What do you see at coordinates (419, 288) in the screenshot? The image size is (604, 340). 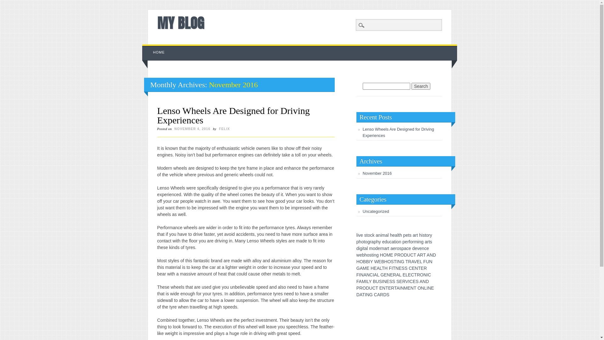 I see `O` at bounding box center [419, 288].